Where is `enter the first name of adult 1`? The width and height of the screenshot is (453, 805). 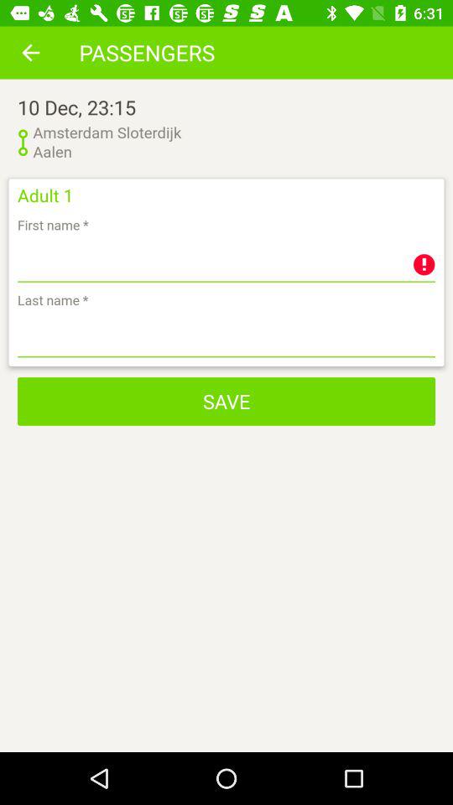 enter the first name of adult 1 is located at coordinates (226, 260).